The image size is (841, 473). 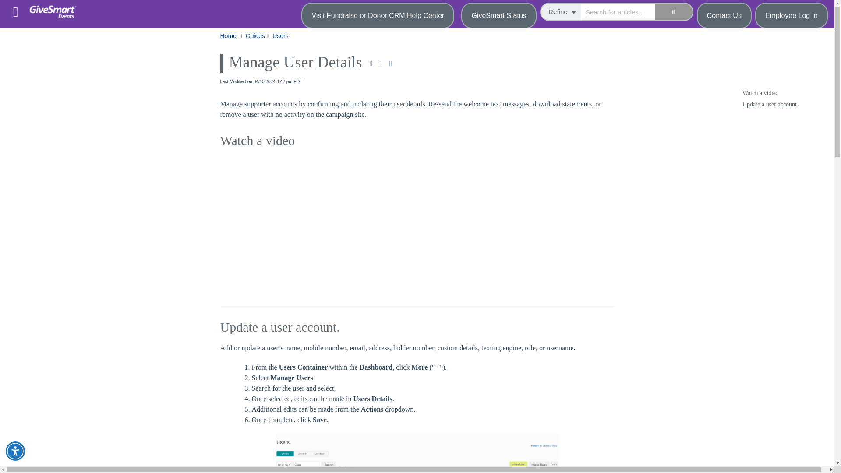 I want to click on Accessibility Menu, so click(x=15, y=451).